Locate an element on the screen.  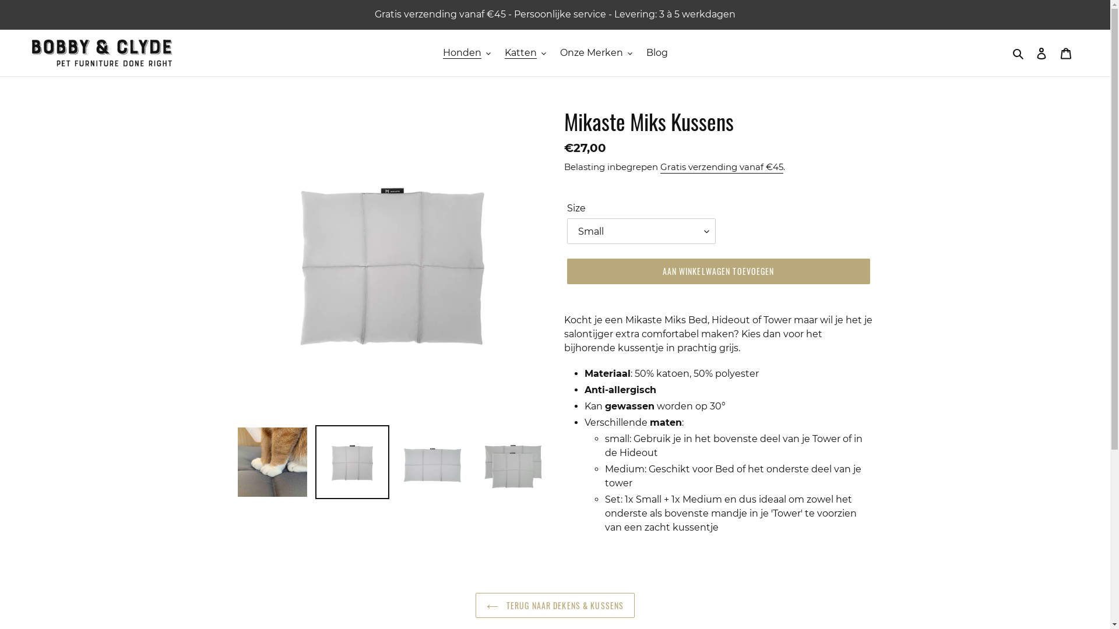
Blog is located at coordinates (656, 53).